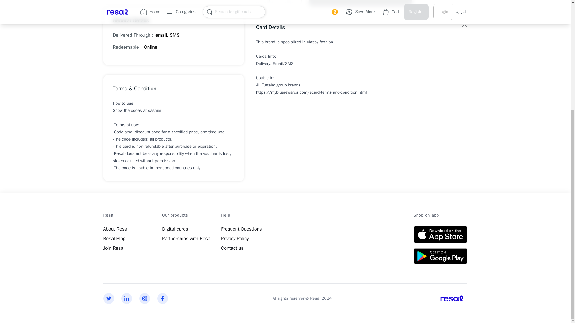  What do you see at coordinates (232, 248) in the screenshot?
I see `Contact us` at bounding box center [232, 248].